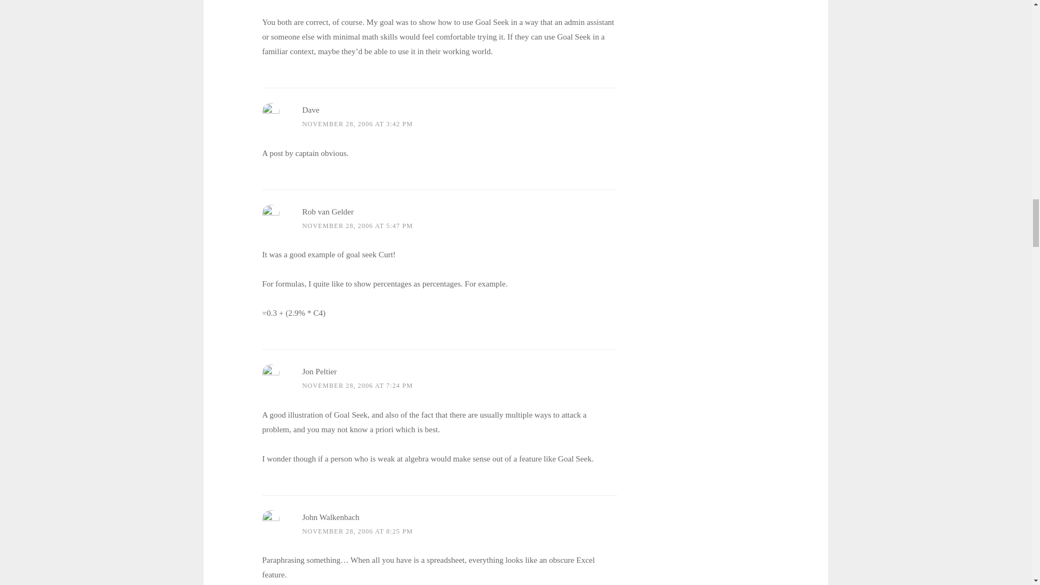 Image resolution: width=1040 pixels, height=585 pixels. I want to click on NOVEMBER 28, 2006 AT 8:25 PM, so click(357, 531).